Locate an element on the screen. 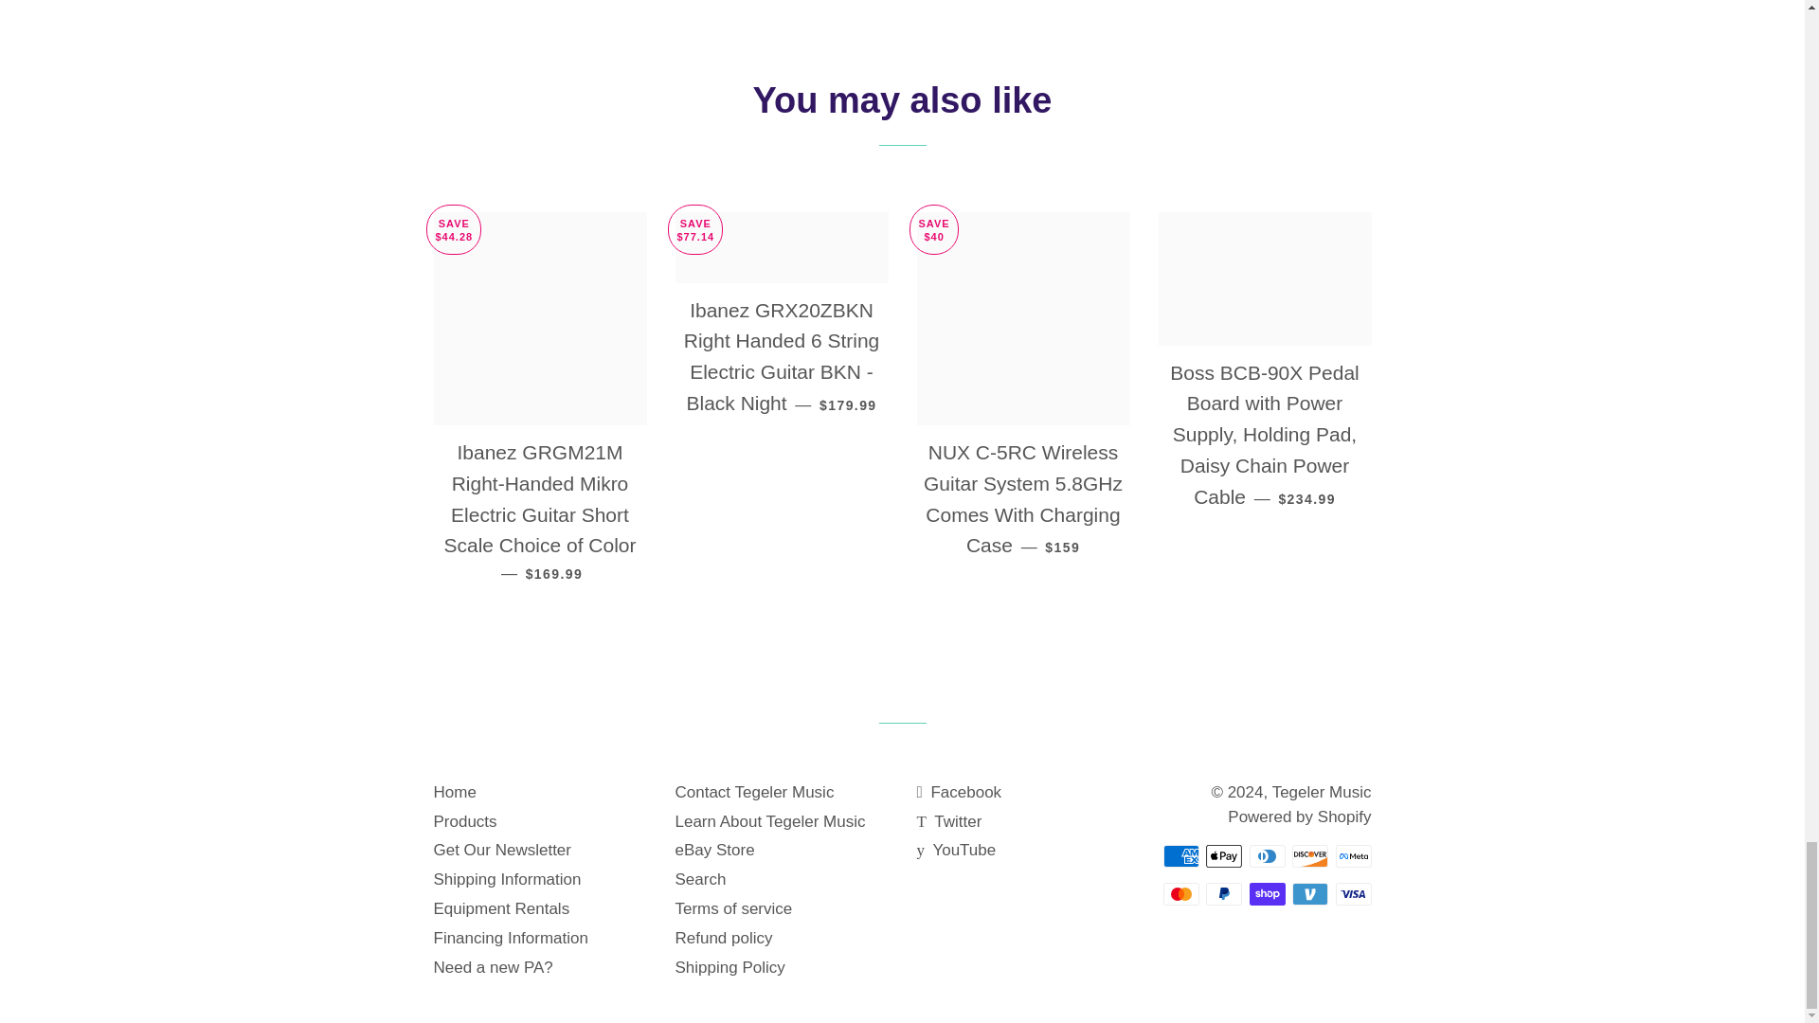  Tegeler Music on YouTube is located at coordinates (957, 850).